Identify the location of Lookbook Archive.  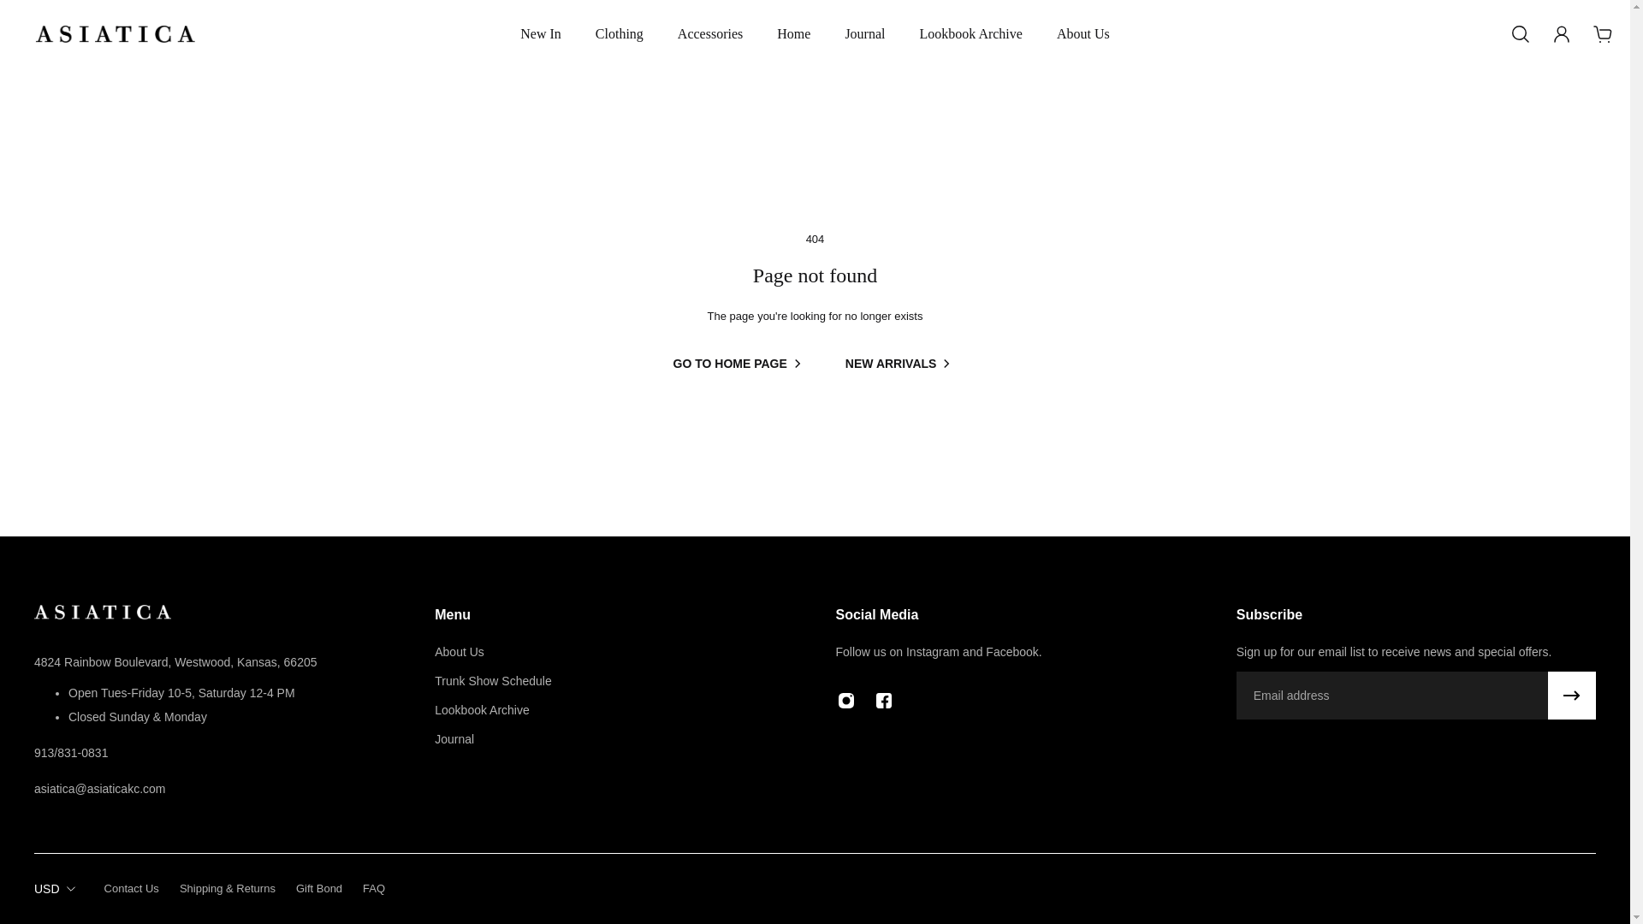
(493, 710).